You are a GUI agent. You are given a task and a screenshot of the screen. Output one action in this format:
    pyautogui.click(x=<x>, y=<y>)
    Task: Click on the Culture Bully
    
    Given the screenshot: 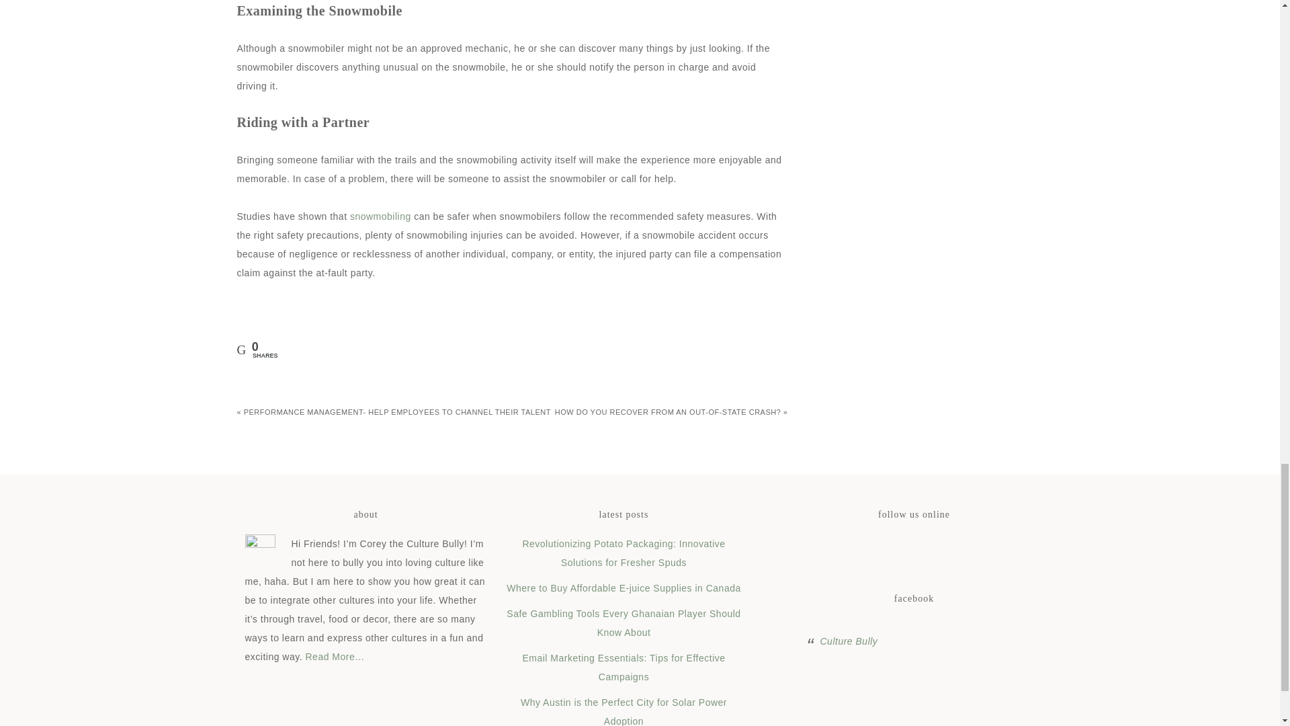 What is the action you would take?
    pyautogui.click(x=848, y=641)
    